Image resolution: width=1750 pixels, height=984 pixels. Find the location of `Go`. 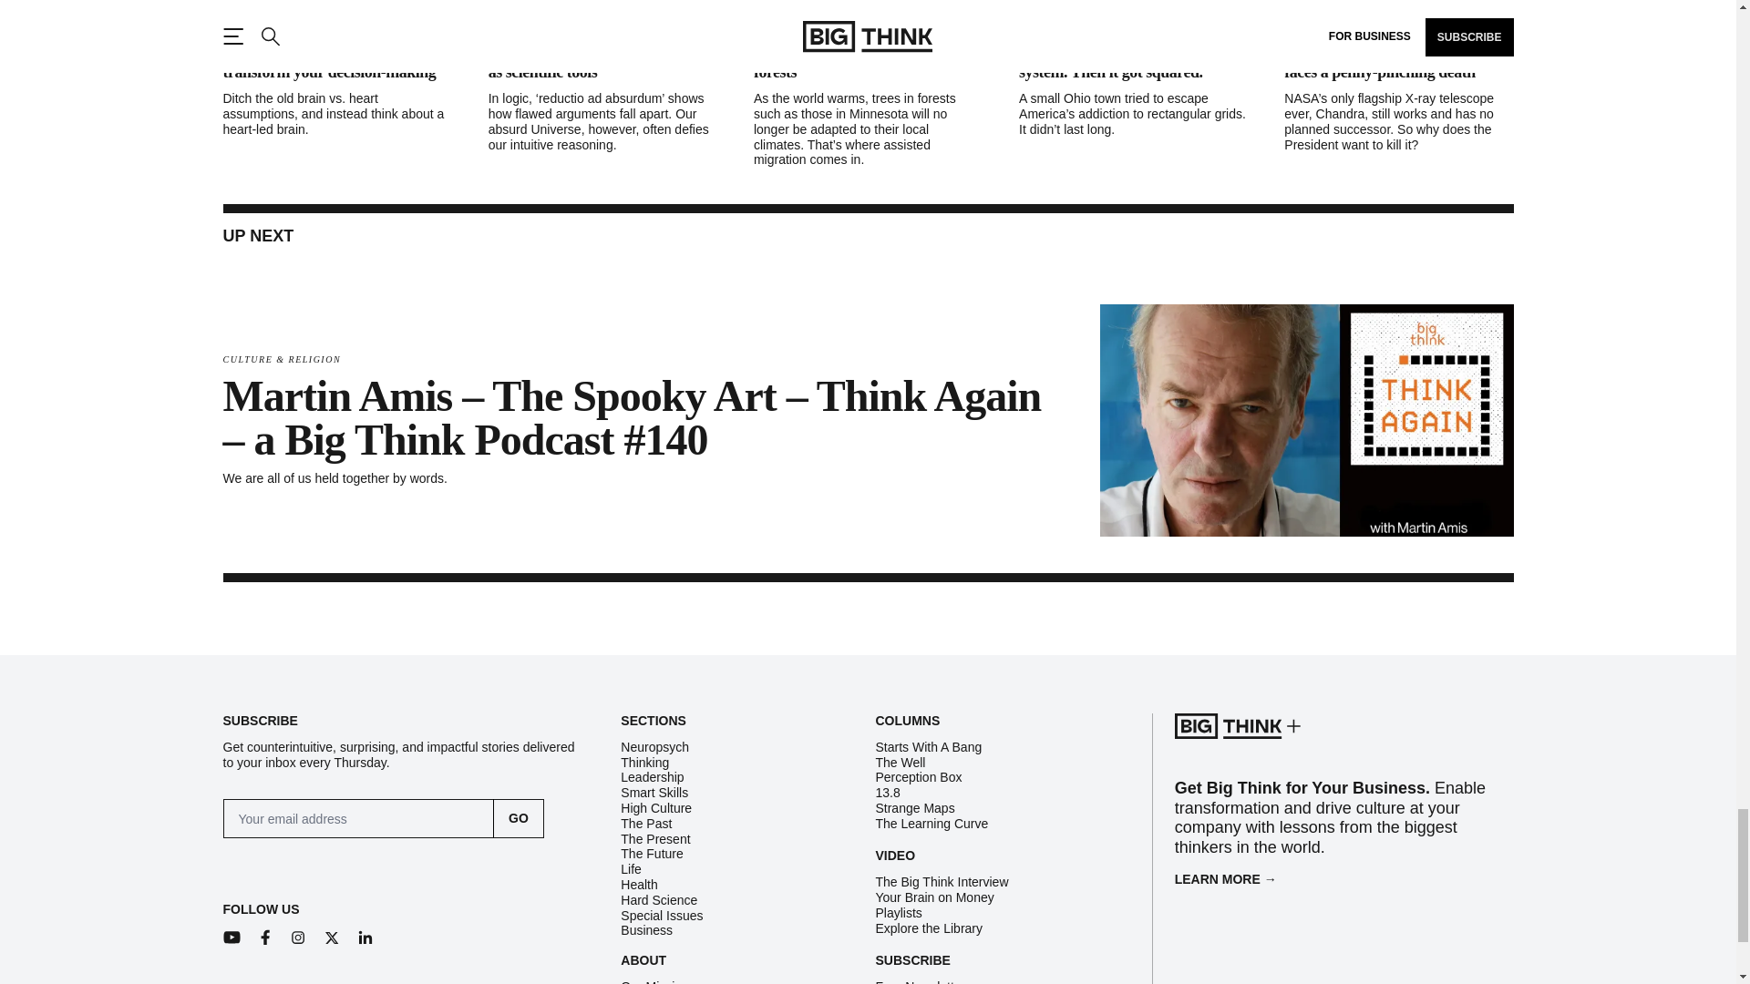

Go is located at coordinates (519, 818).